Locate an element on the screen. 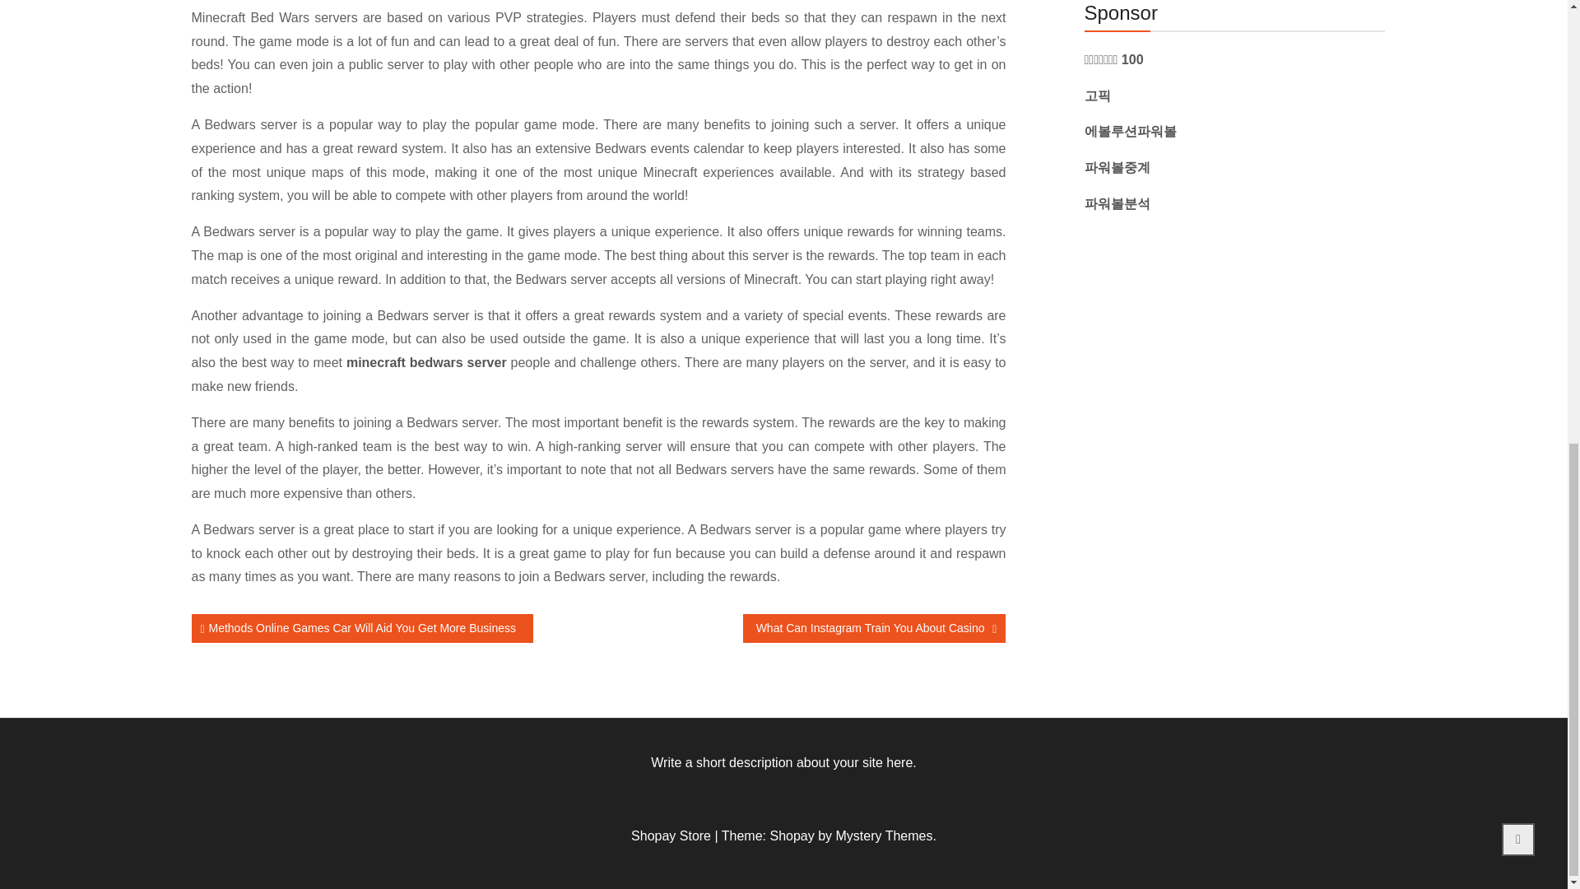 This screenshot has width=1580, height=889. What Can Instagram Train You About Casino is located at coordinates (874, 628).